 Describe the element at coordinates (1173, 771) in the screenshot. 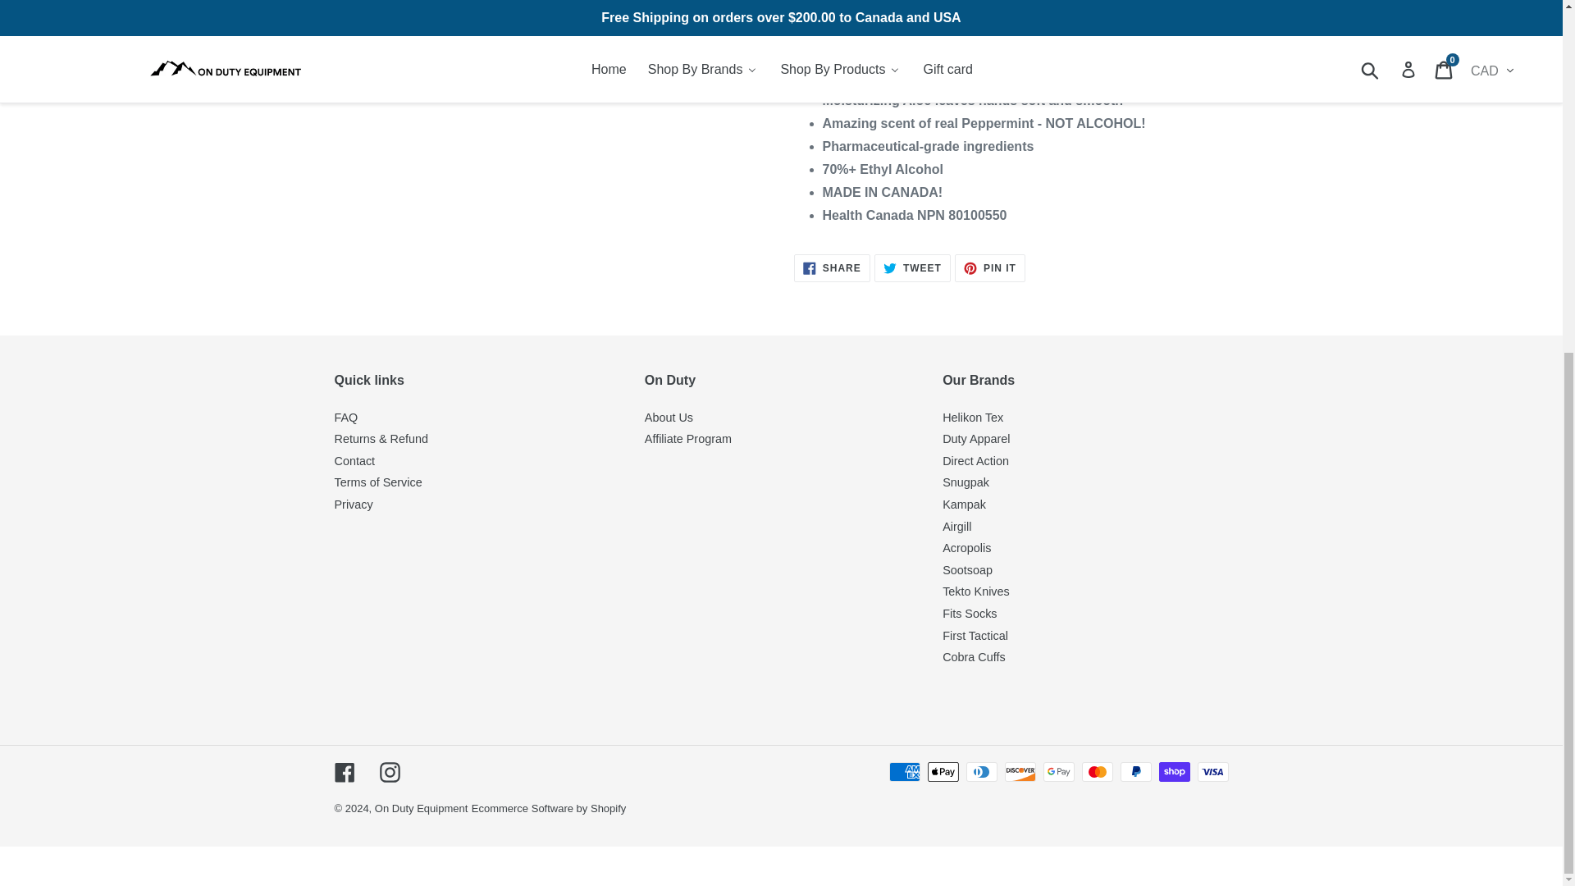

I see `Shop Pay` at that location.